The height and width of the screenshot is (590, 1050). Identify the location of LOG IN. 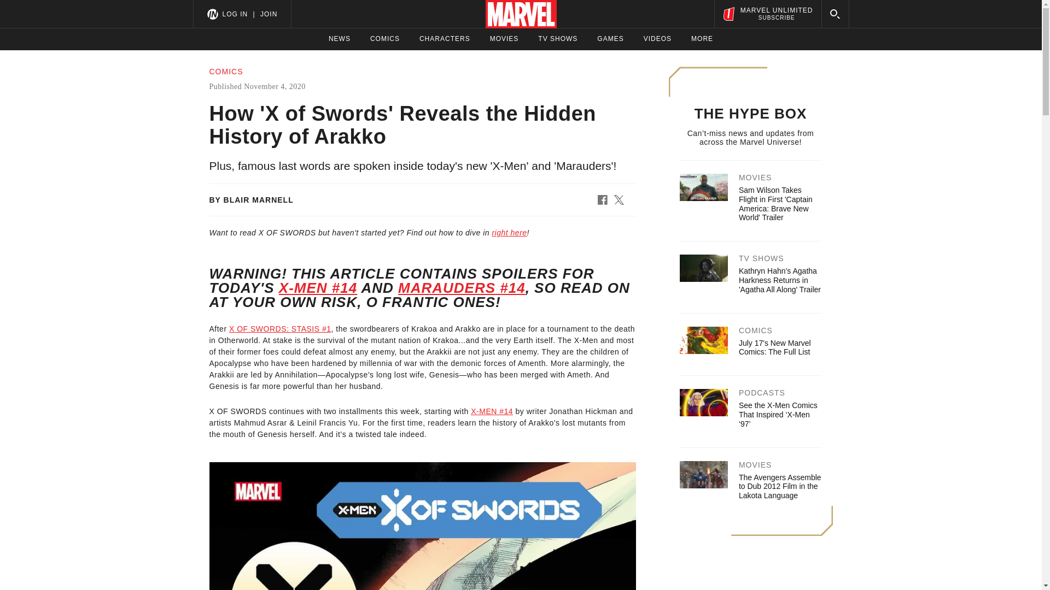
(558, 39).